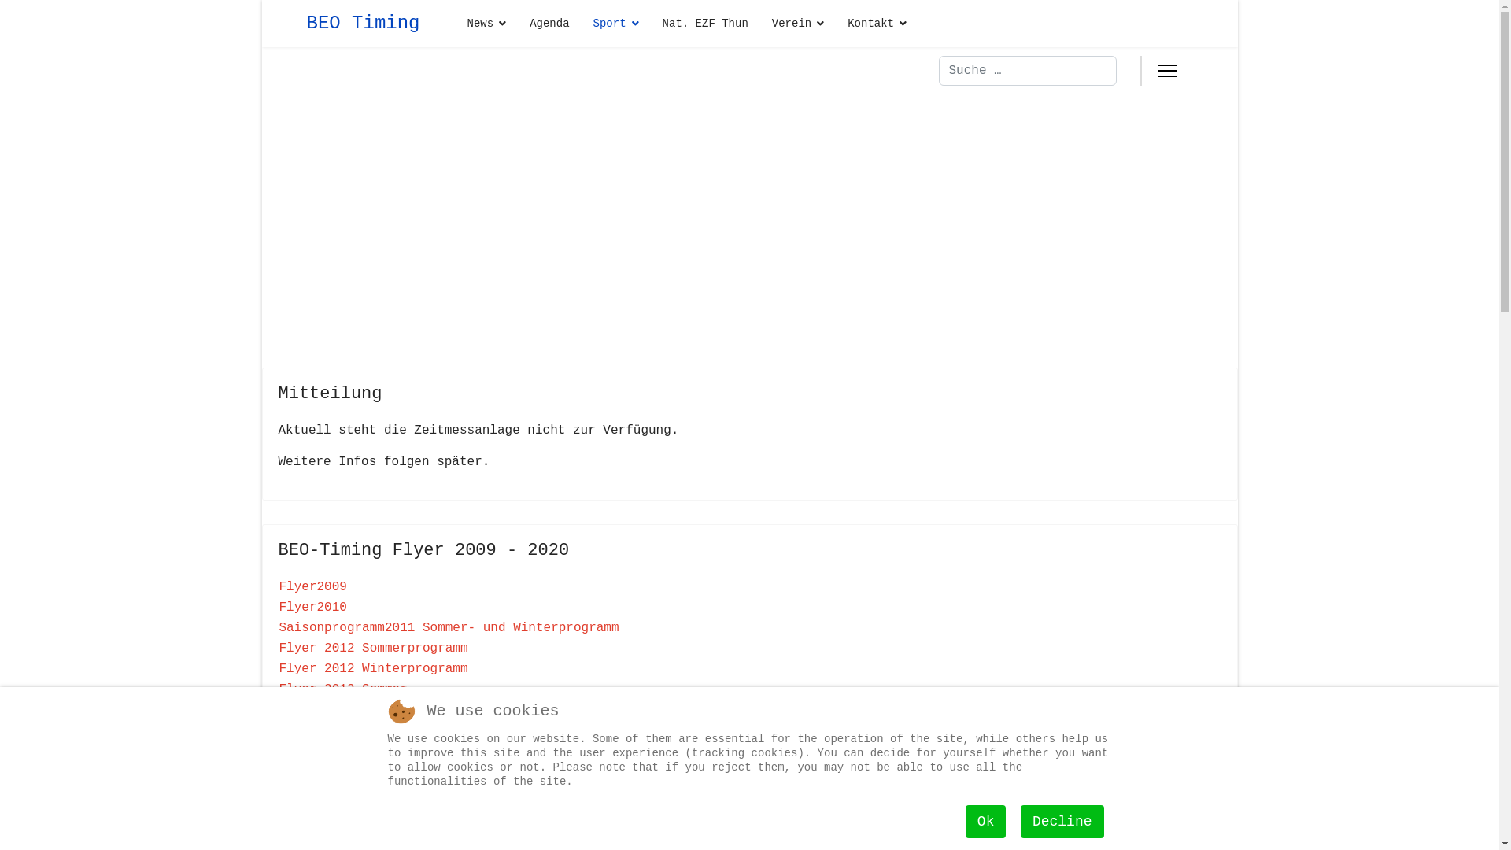 The height and width of the screenshot is (850, 1511). I want to click on Verein, so click(798, 24).